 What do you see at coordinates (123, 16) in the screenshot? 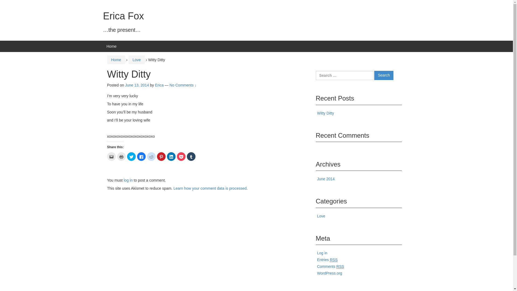
I see `Erica Fox` at bounding box center [123, 16].